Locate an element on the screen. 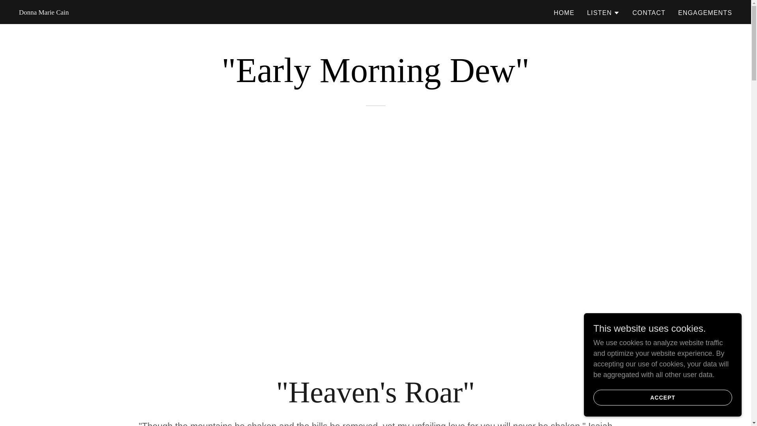 This screenshot has height=426, width=757. Donna Marie Cain is located at coordinates (44, 12).